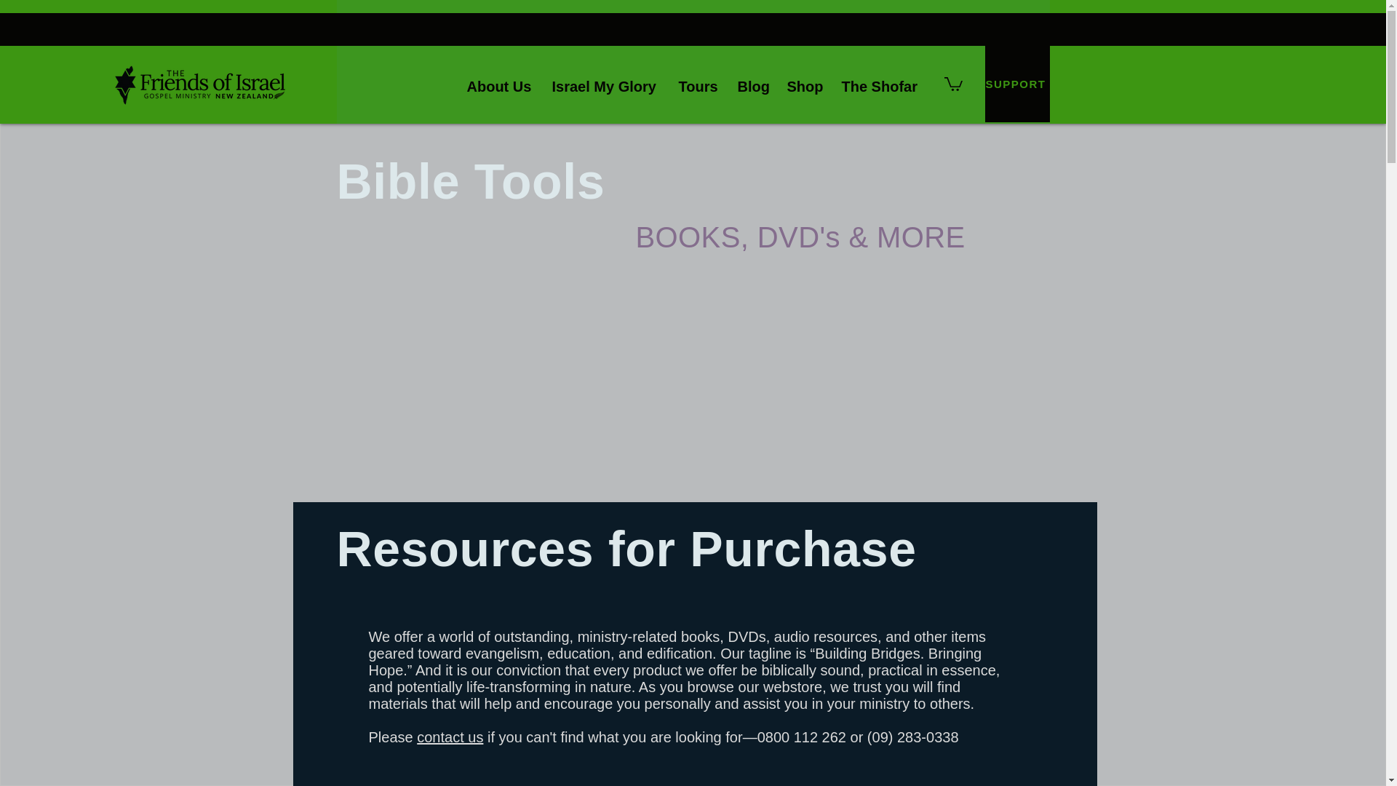 This screenshot has width=1397, height=786. What do you see at coordinates (880, 80) in the screenshot?
I see `The Shofar` at bounding box center [880, 80].